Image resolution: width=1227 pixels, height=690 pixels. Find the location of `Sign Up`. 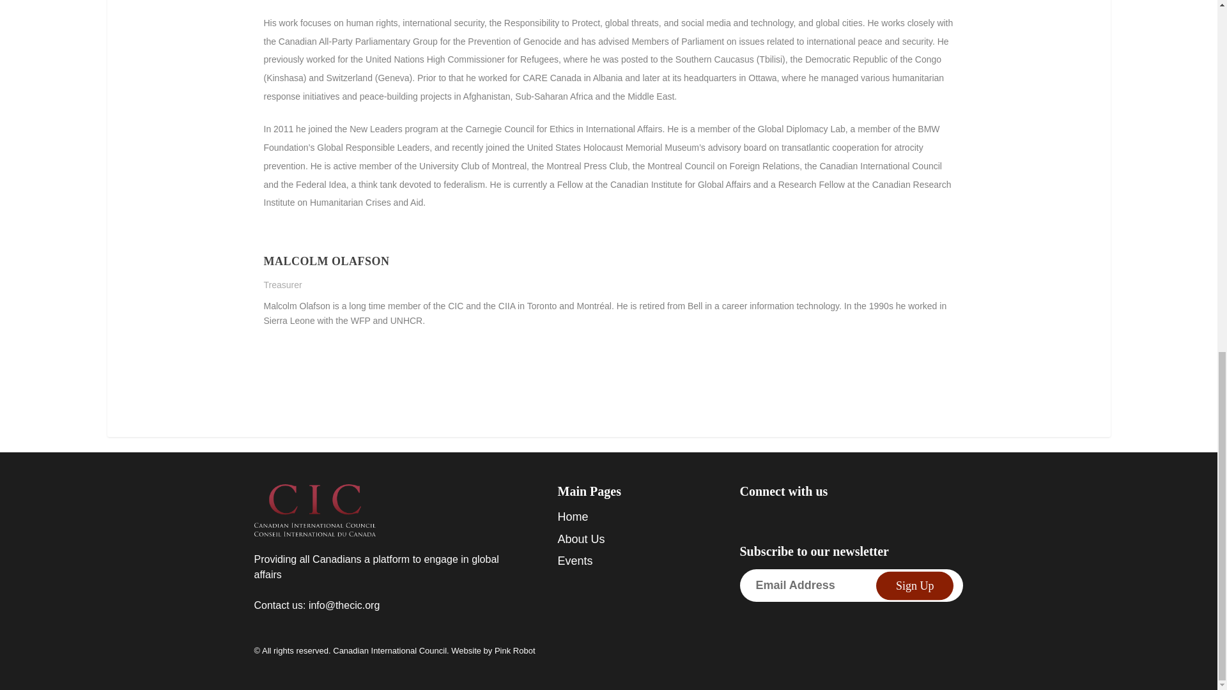

Sign Up is located at coordinates (915, 585).